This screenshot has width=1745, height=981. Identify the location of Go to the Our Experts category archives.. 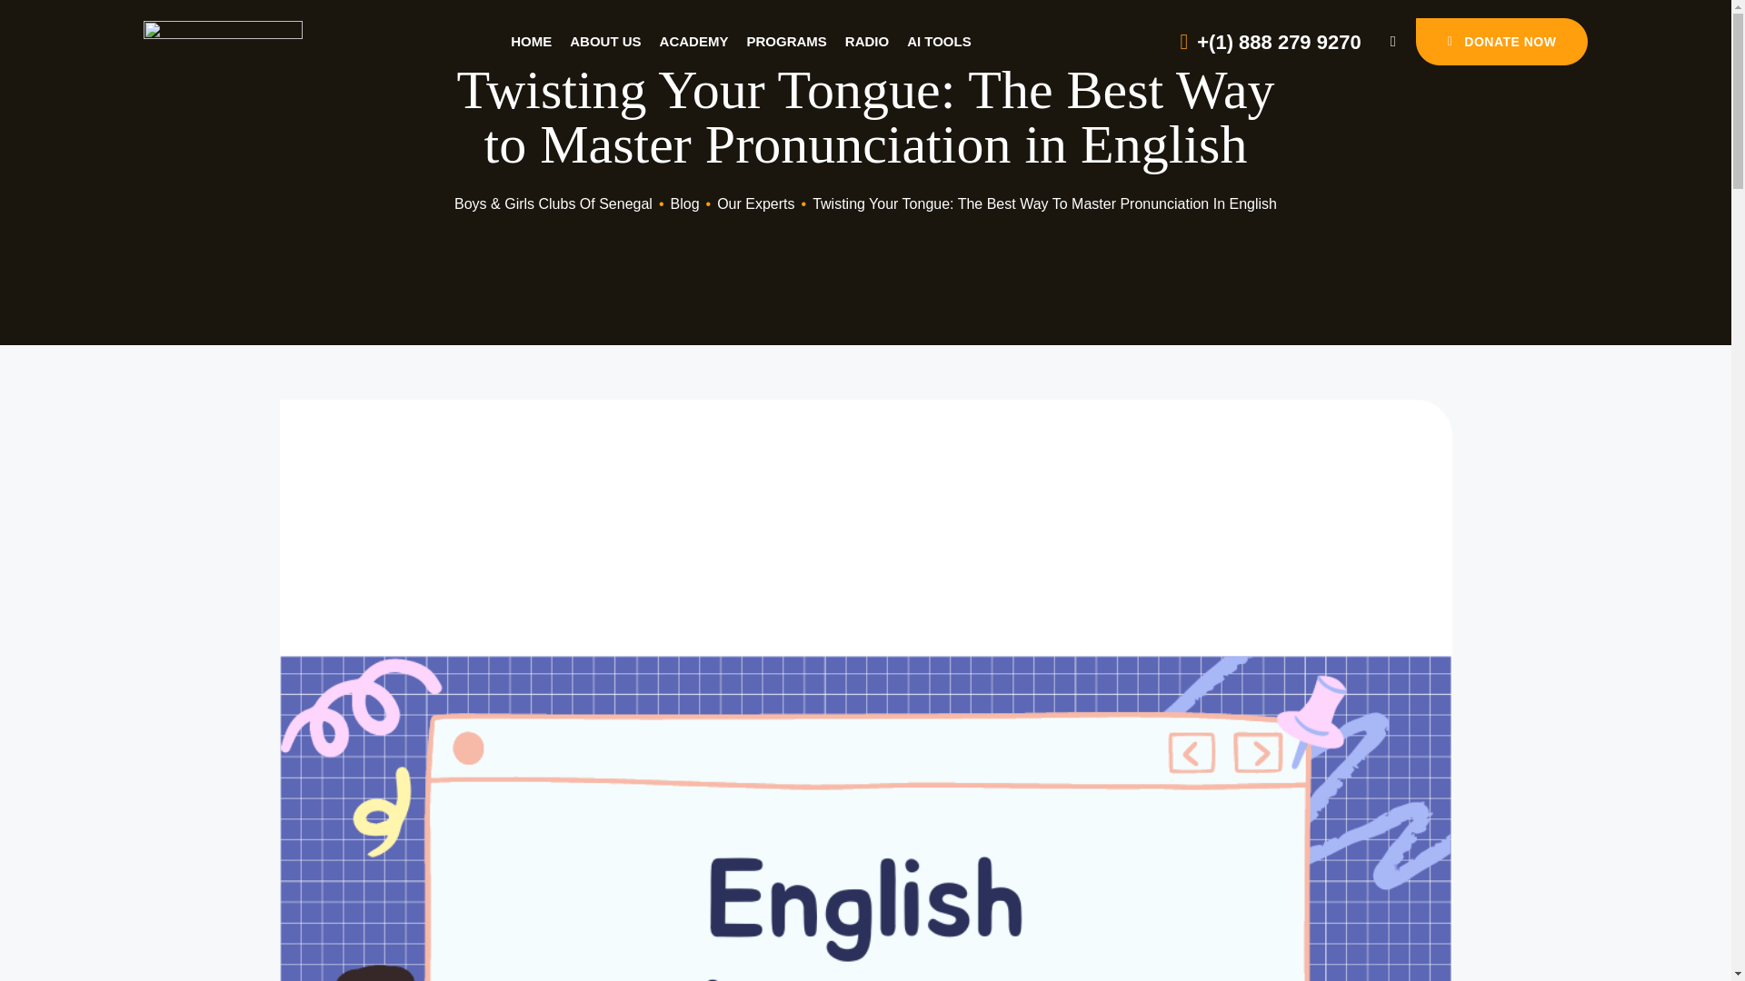
(755, 203).